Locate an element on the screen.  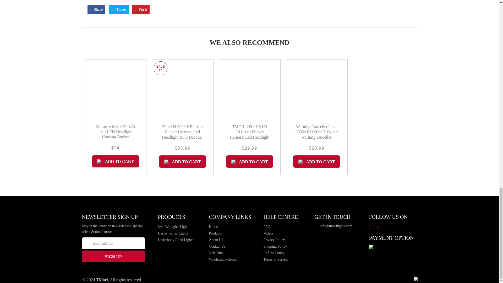
Pin on Pinterest is located at coordinates (141, 9).